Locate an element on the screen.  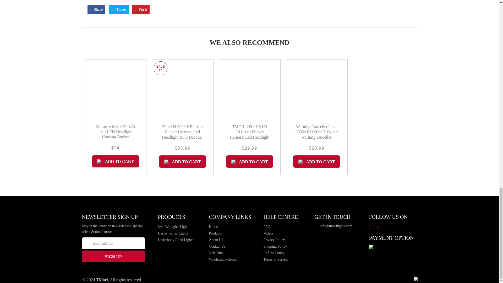
Pin on Pinterest is located at coordinates (141, 9).